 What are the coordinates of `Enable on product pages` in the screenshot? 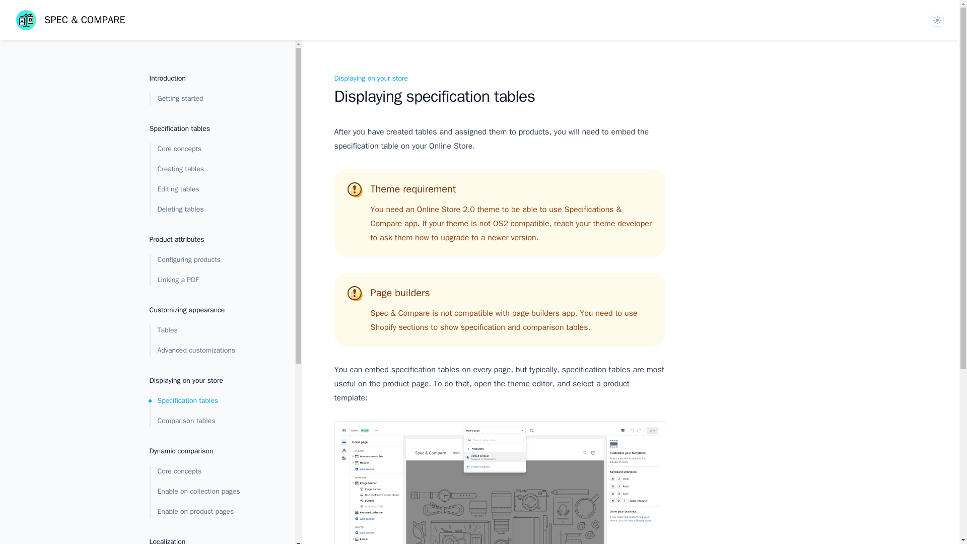 It's located at (205, 512).